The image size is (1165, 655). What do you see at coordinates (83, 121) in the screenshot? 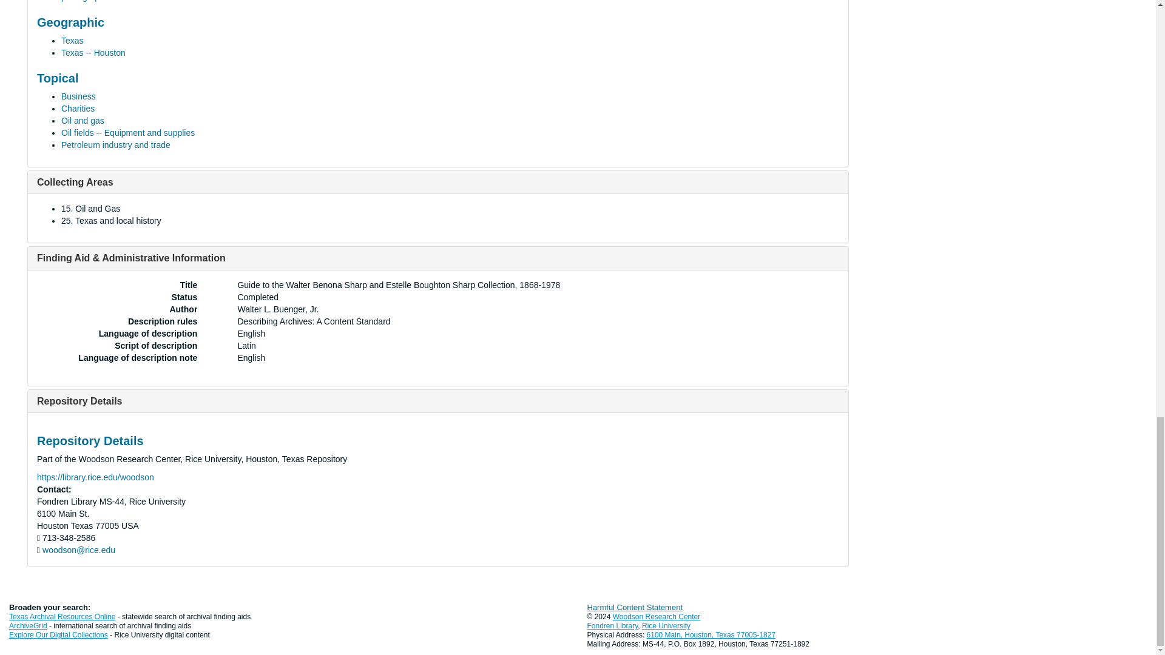
I see `Oil and gas` at bounding box center [83, 121].